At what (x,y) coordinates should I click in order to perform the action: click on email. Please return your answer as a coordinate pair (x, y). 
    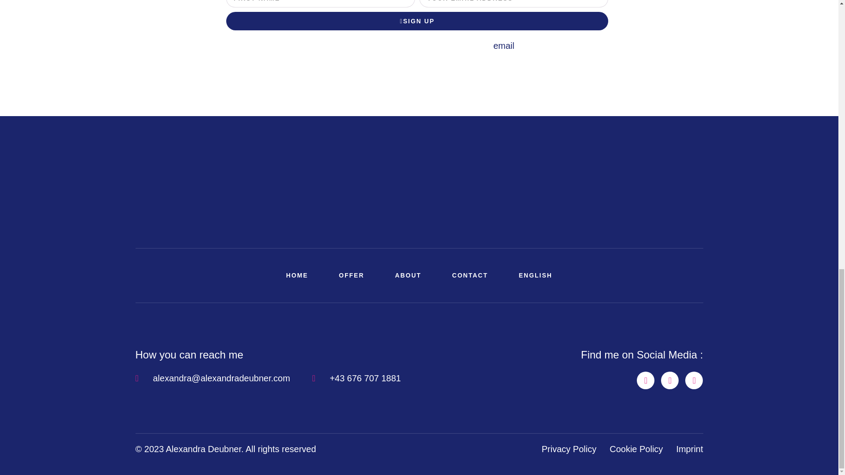
    Looking at the image, I should click on (504, 45).